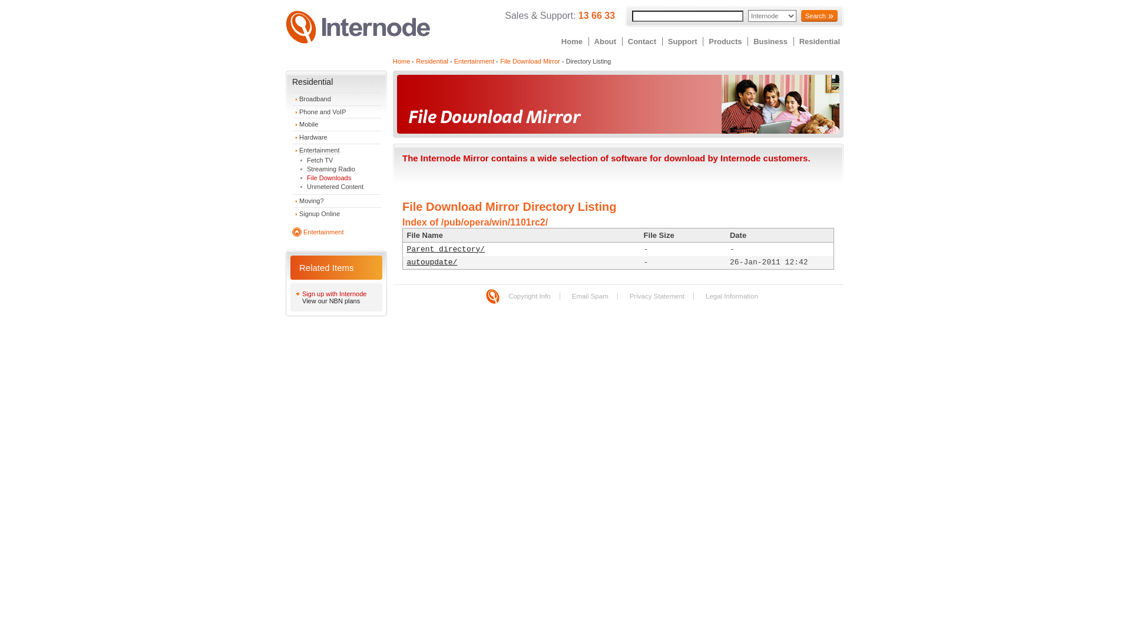 The width and height of the screenshot is (1131, 636). What do you see at coordinates (530, 61) in the screenshot?
I see `File Download Mirror` at bounding box center [530, 61].